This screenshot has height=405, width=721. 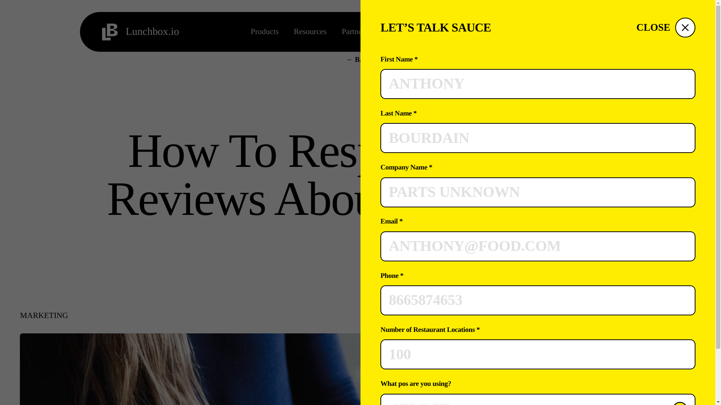 I want to click on CLOSE, so click(x=666, y=28).